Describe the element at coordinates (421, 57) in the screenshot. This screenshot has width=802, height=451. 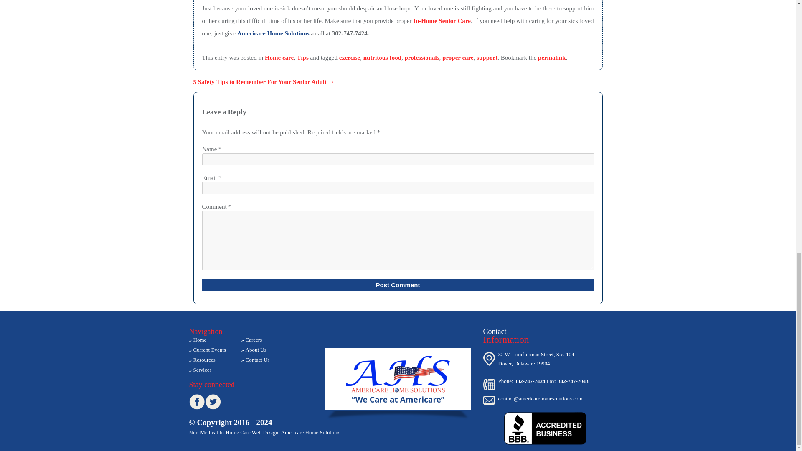
I see `professionals` at that location.